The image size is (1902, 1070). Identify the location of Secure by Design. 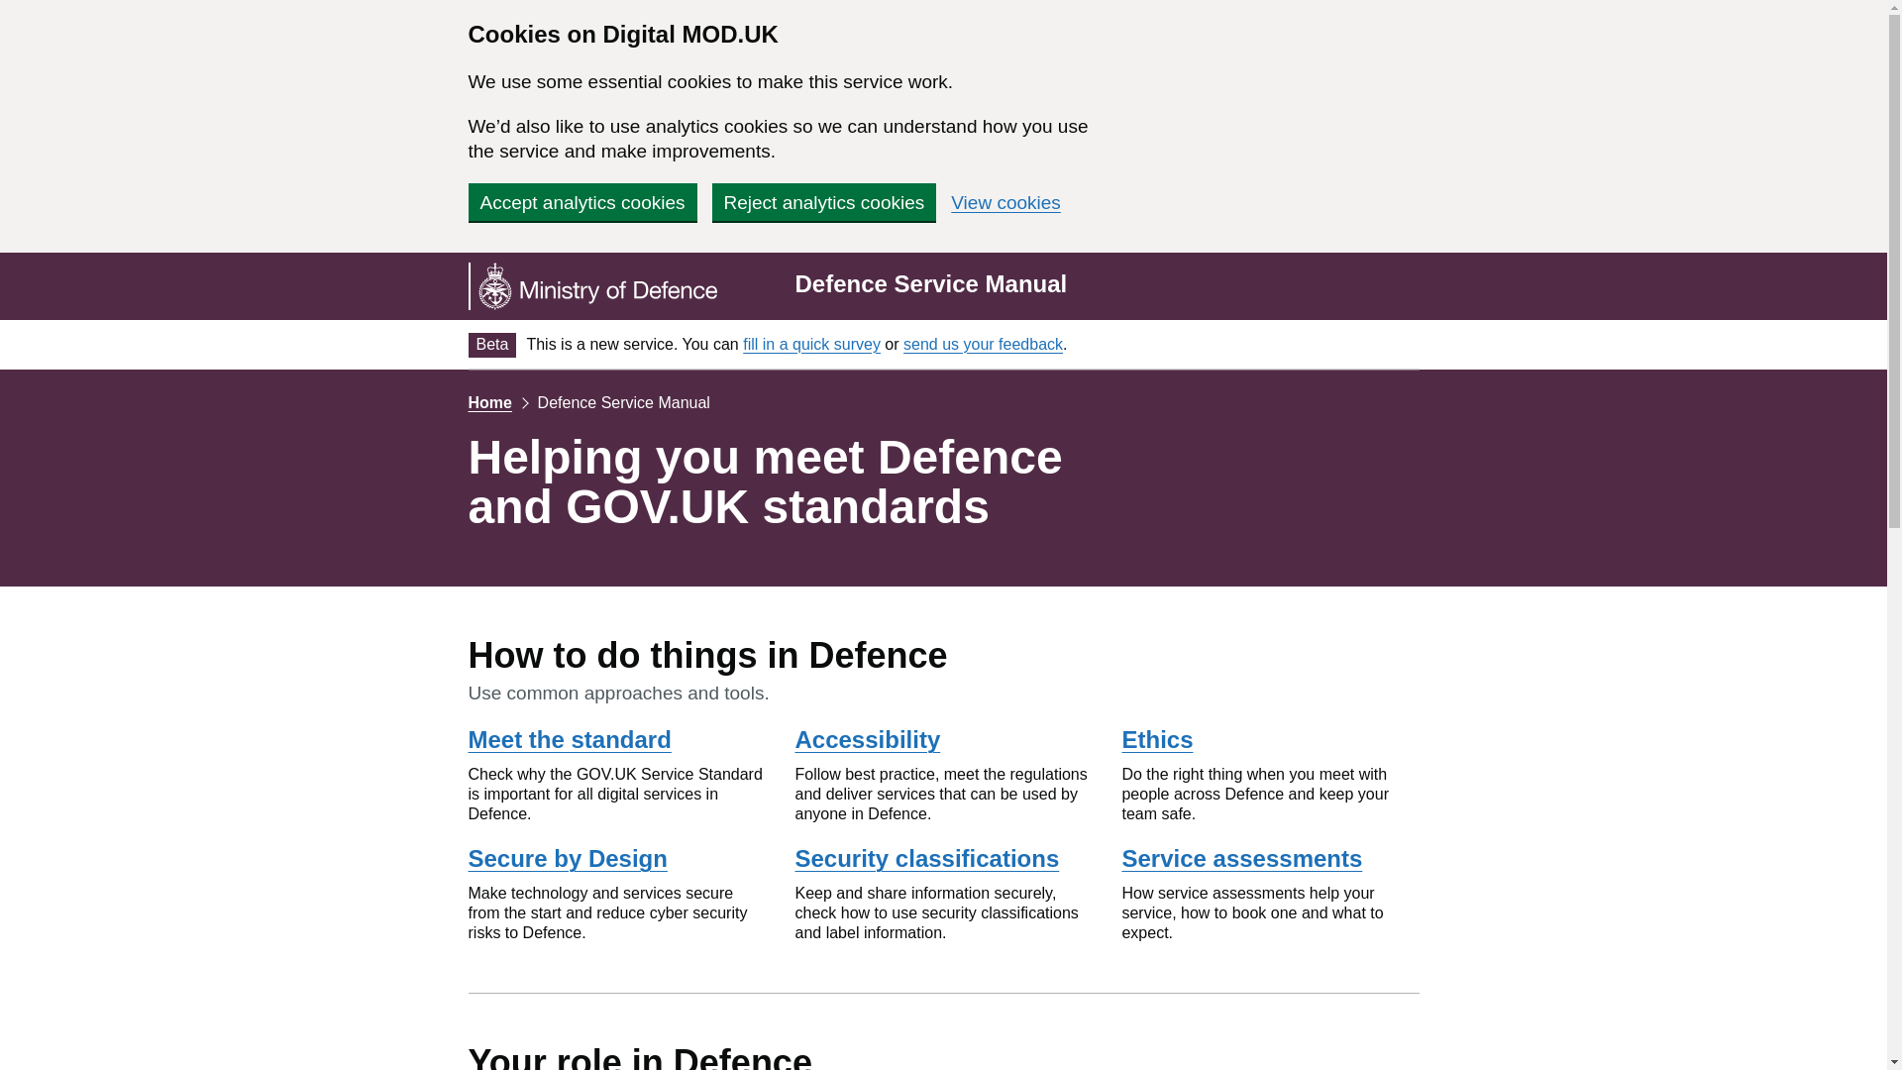
(567, 858).